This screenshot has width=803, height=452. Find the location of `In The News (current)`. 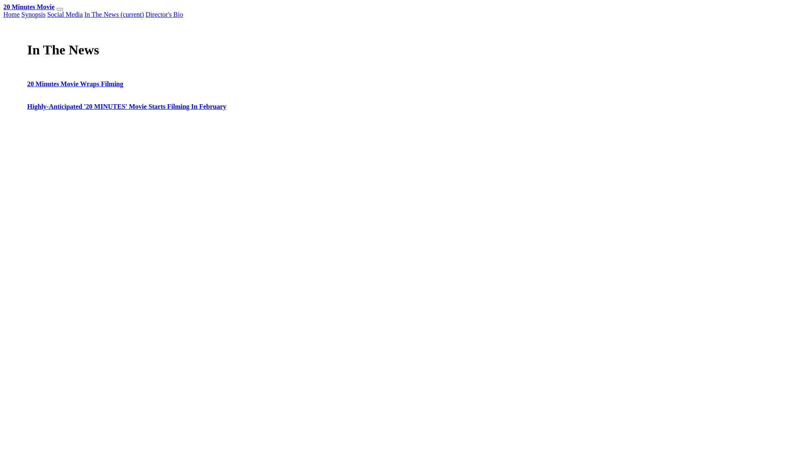

In The News (current) is located at coordinates (114, 14).